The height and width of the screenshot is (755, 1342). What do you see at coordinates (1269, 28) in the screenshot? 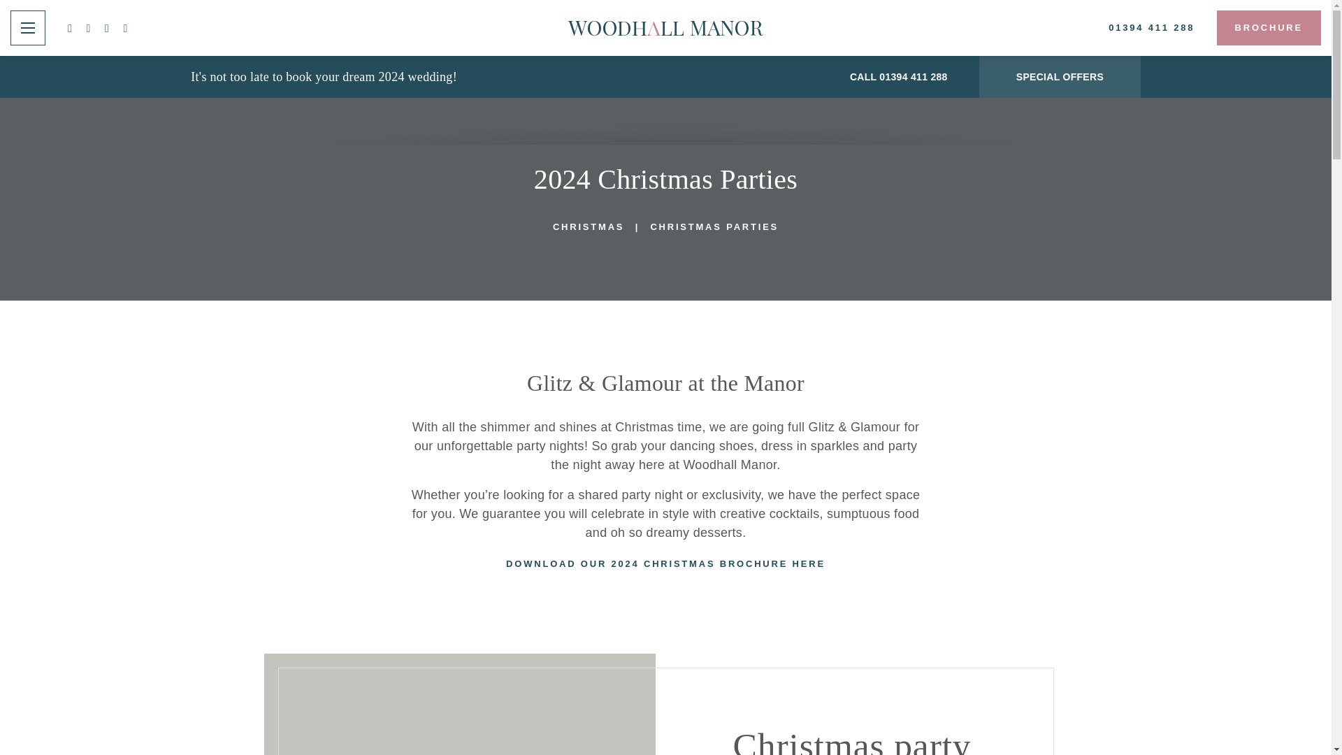
I see `BROCHURE` at bounding box center [1269, 28].